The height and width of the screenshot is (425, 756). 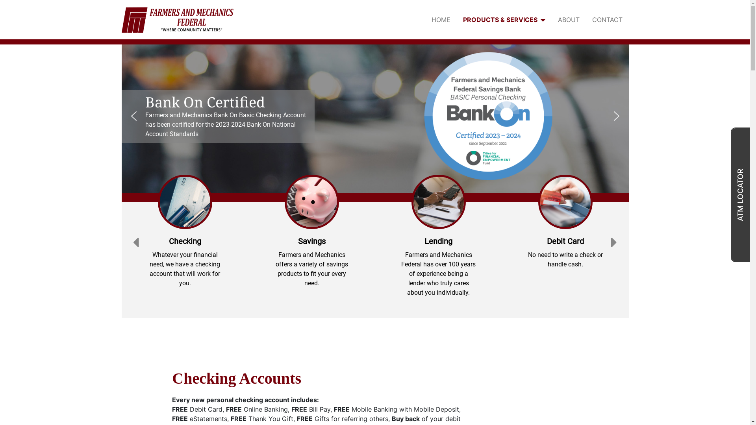 What do you see at coordinates (504, 20) in the screenshot?
I see `PRODUCTS & SERVICES` at bounding box center [504, 20].